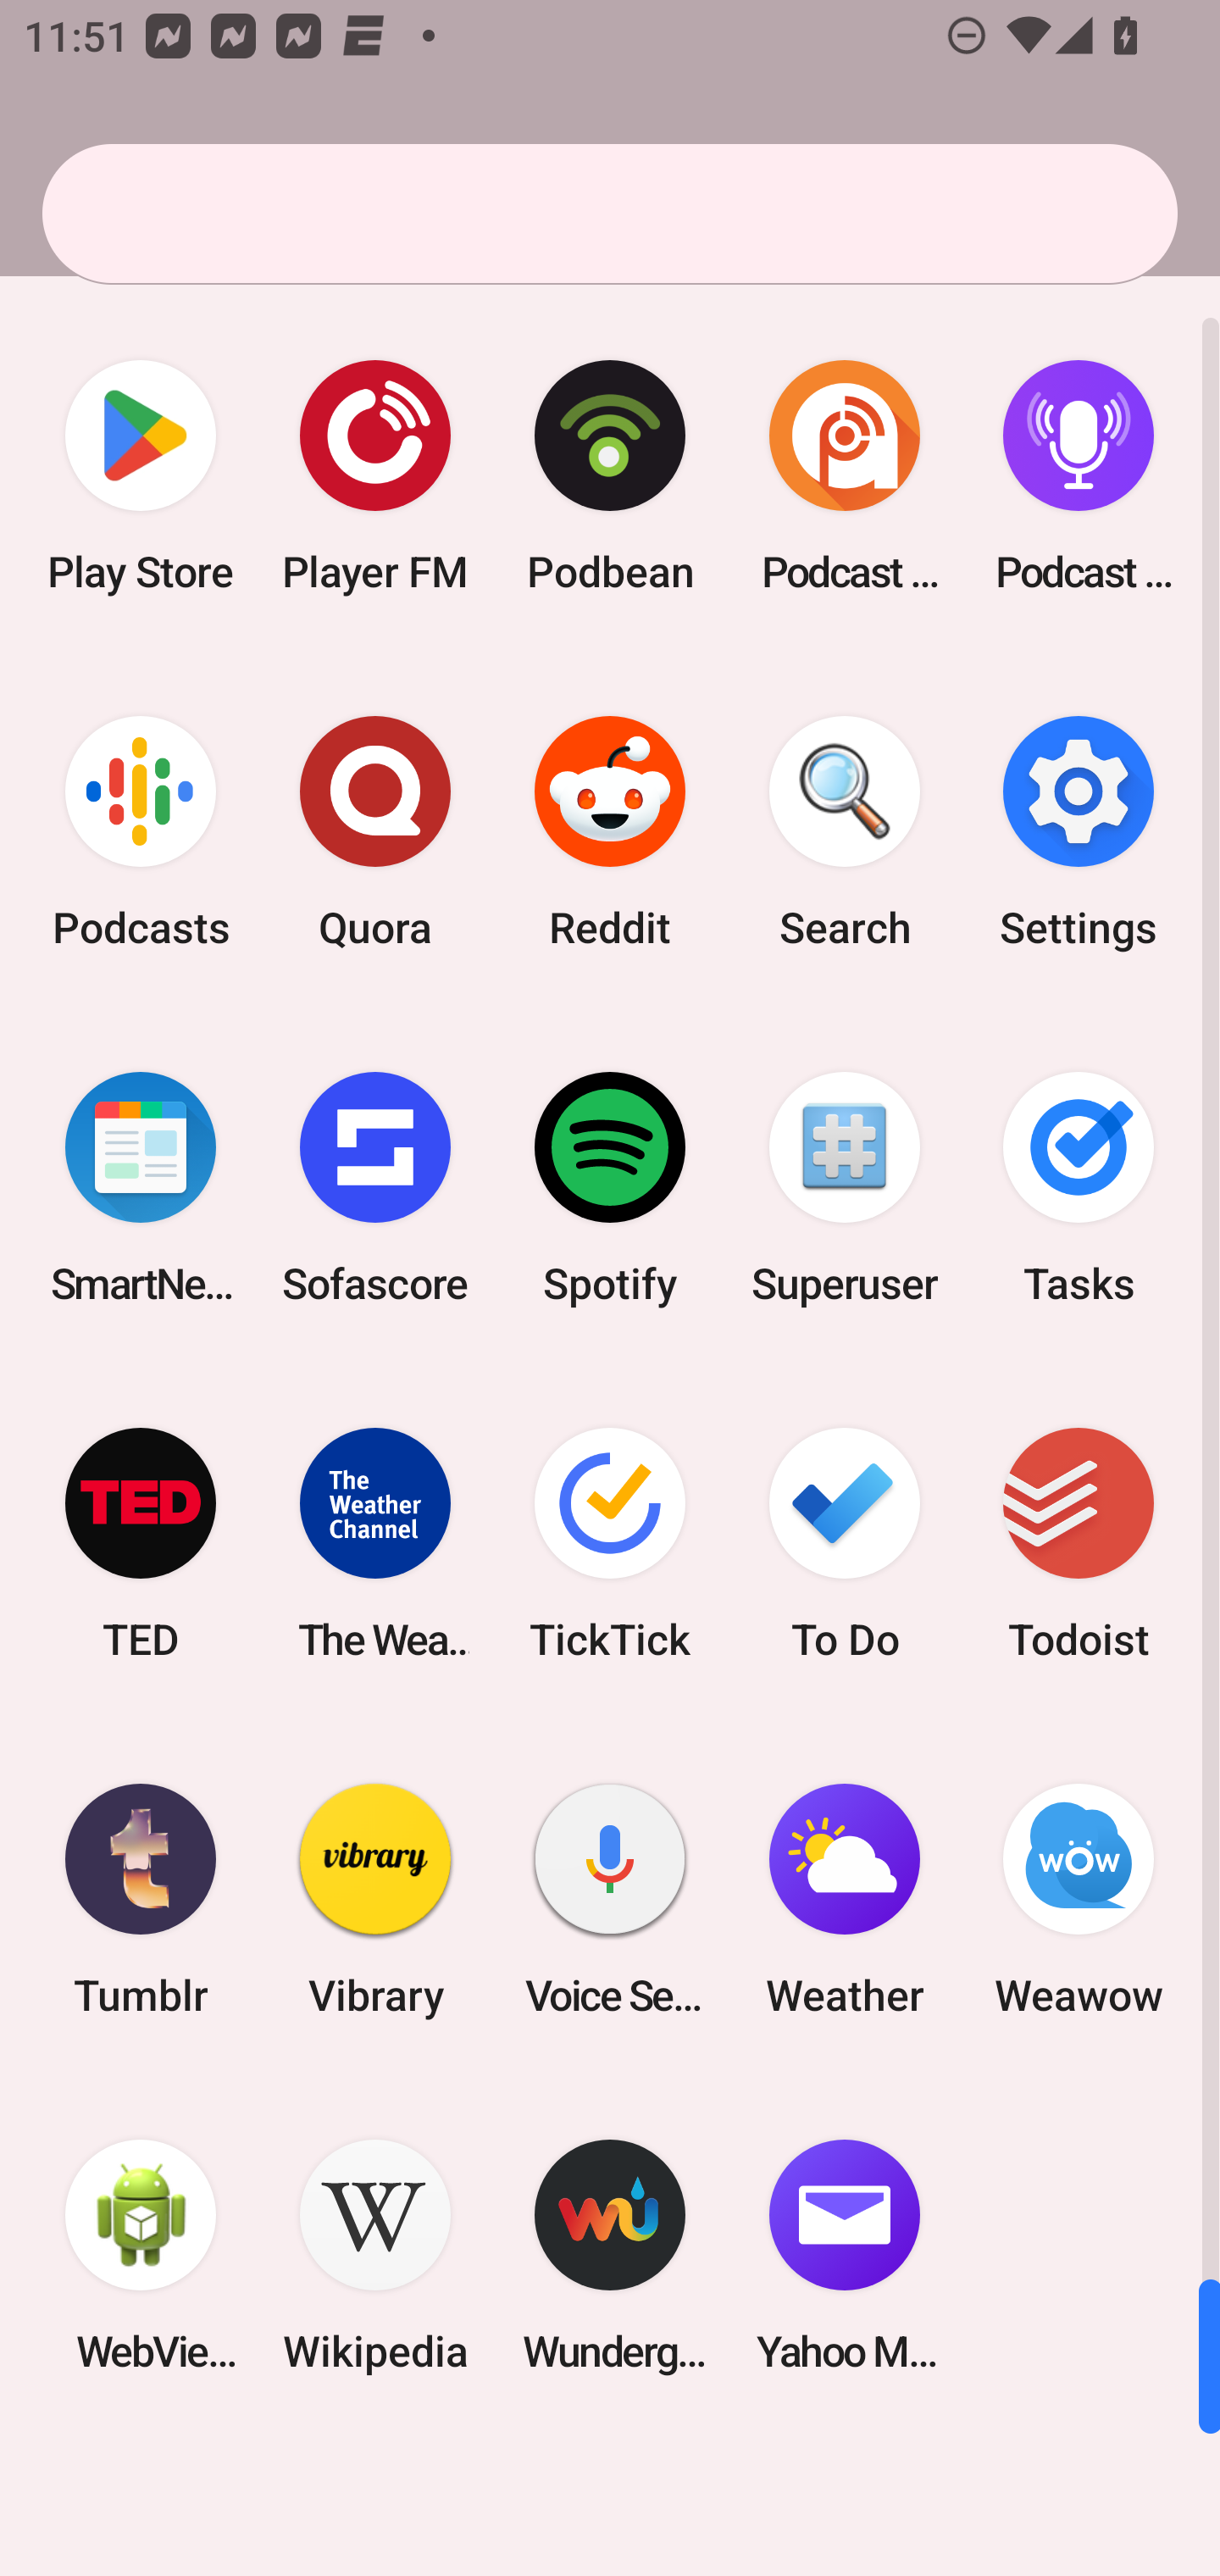 This screenshot has height=2576, width=1220. I want to click on The Weather Channel, so click(375, 1542).